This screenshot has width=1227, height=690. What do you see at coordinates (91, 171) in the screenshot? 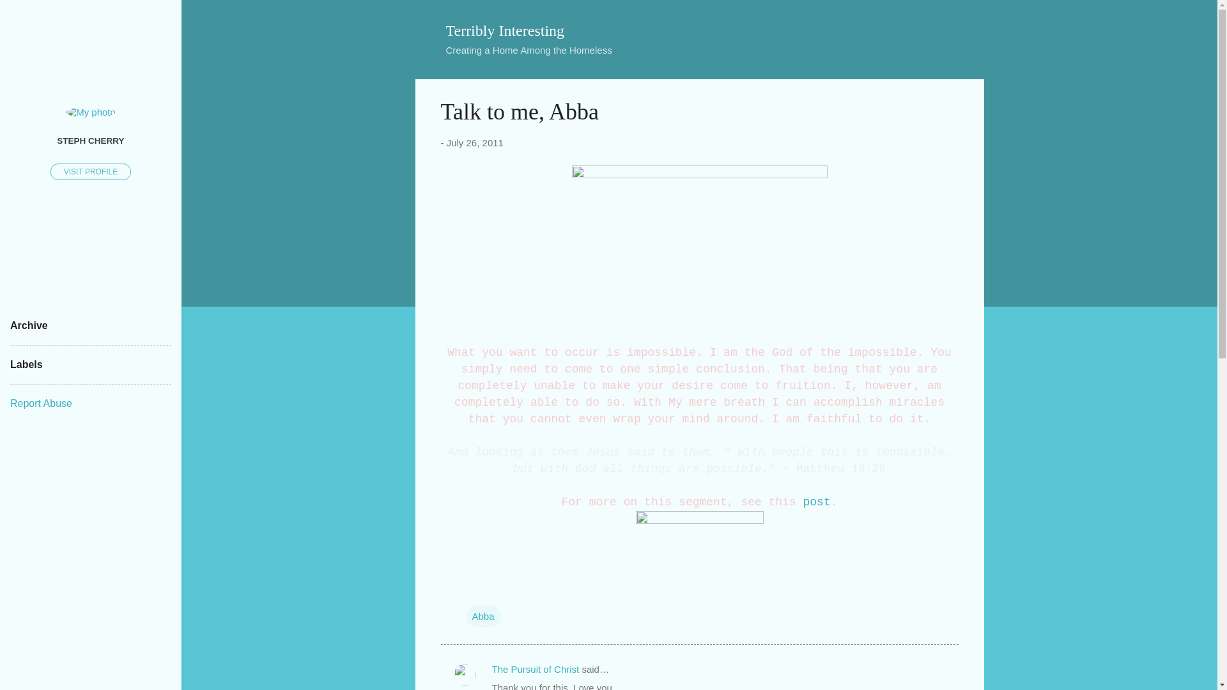
I see `VISIT PROFILE` at bounding box center [91, 171].